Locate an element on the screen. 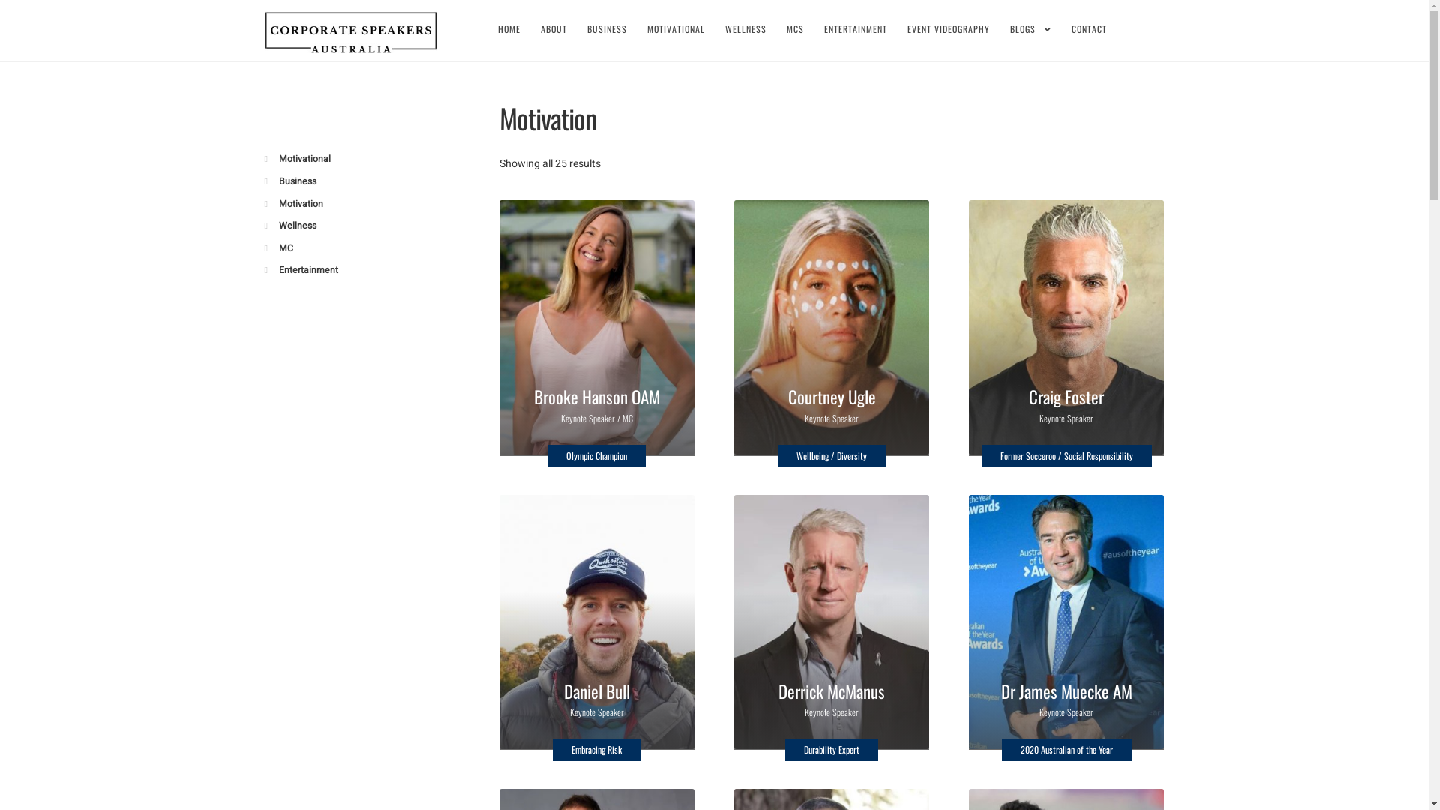 The height and width of the screenshot is (810, 1440). ABOUT is located at coordinates (553, 29).